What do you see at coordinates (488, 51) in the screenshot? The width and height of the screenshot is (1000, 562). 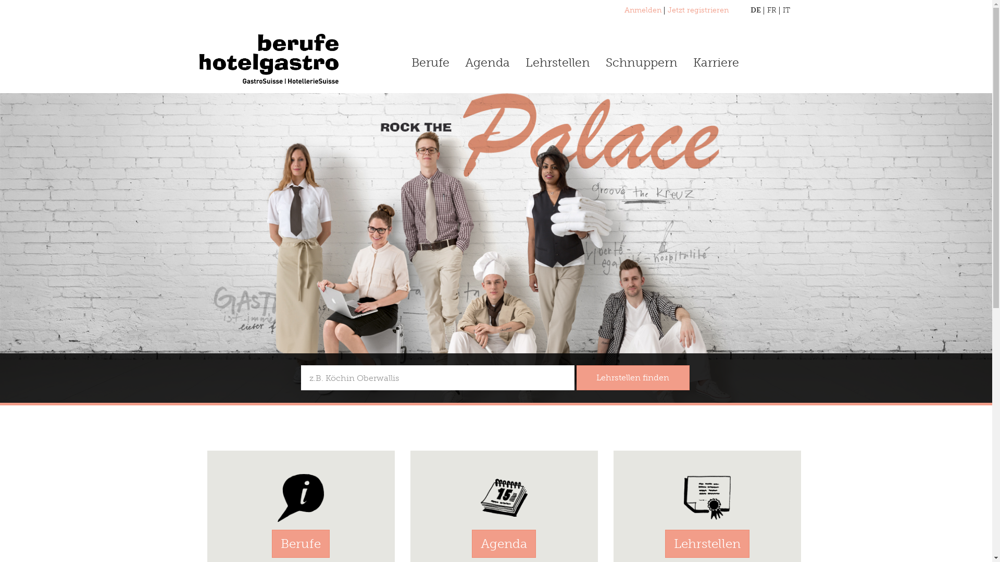 I see `Agenda` at bounding box center [488, 51].